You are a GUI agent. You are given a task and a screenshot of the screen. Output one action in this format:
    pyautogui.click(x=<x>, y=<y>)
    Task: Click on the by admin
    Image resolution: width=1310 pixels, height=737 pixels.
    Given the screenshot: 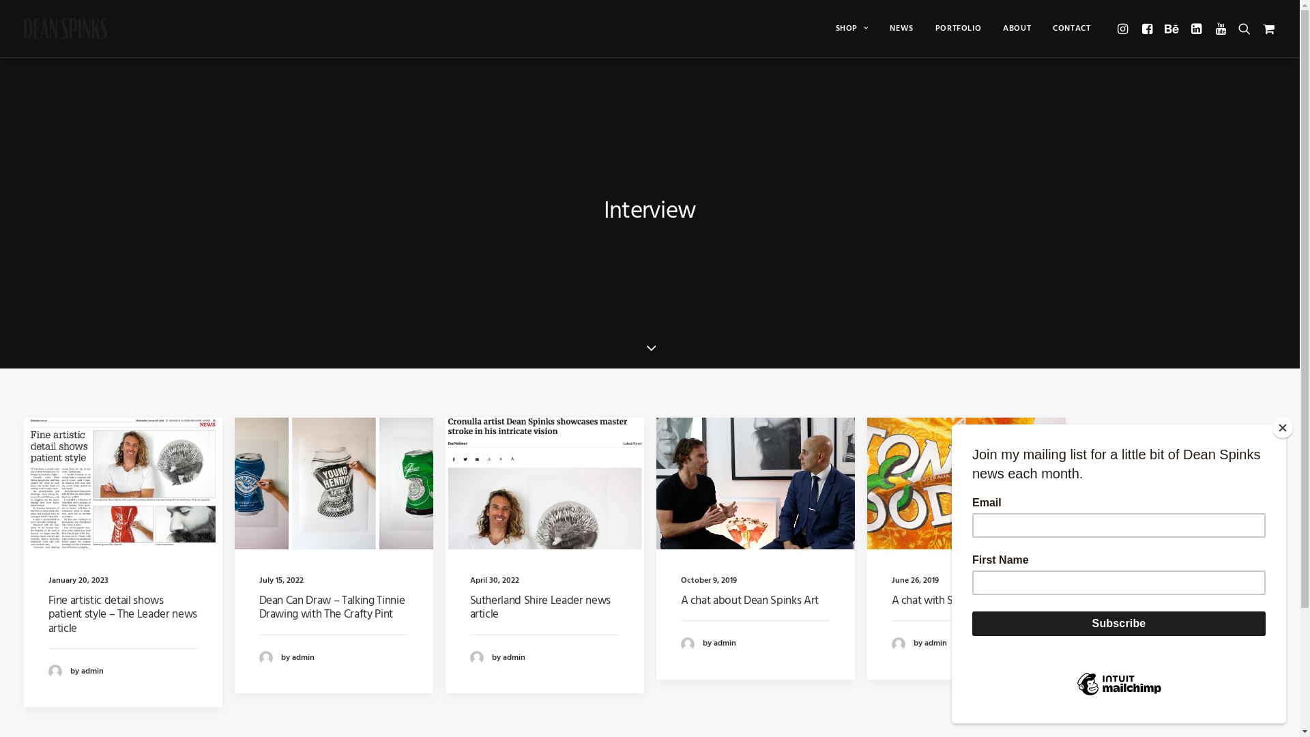 What is the action you would take?
    pyautogui.click(x=497, y=658)
    